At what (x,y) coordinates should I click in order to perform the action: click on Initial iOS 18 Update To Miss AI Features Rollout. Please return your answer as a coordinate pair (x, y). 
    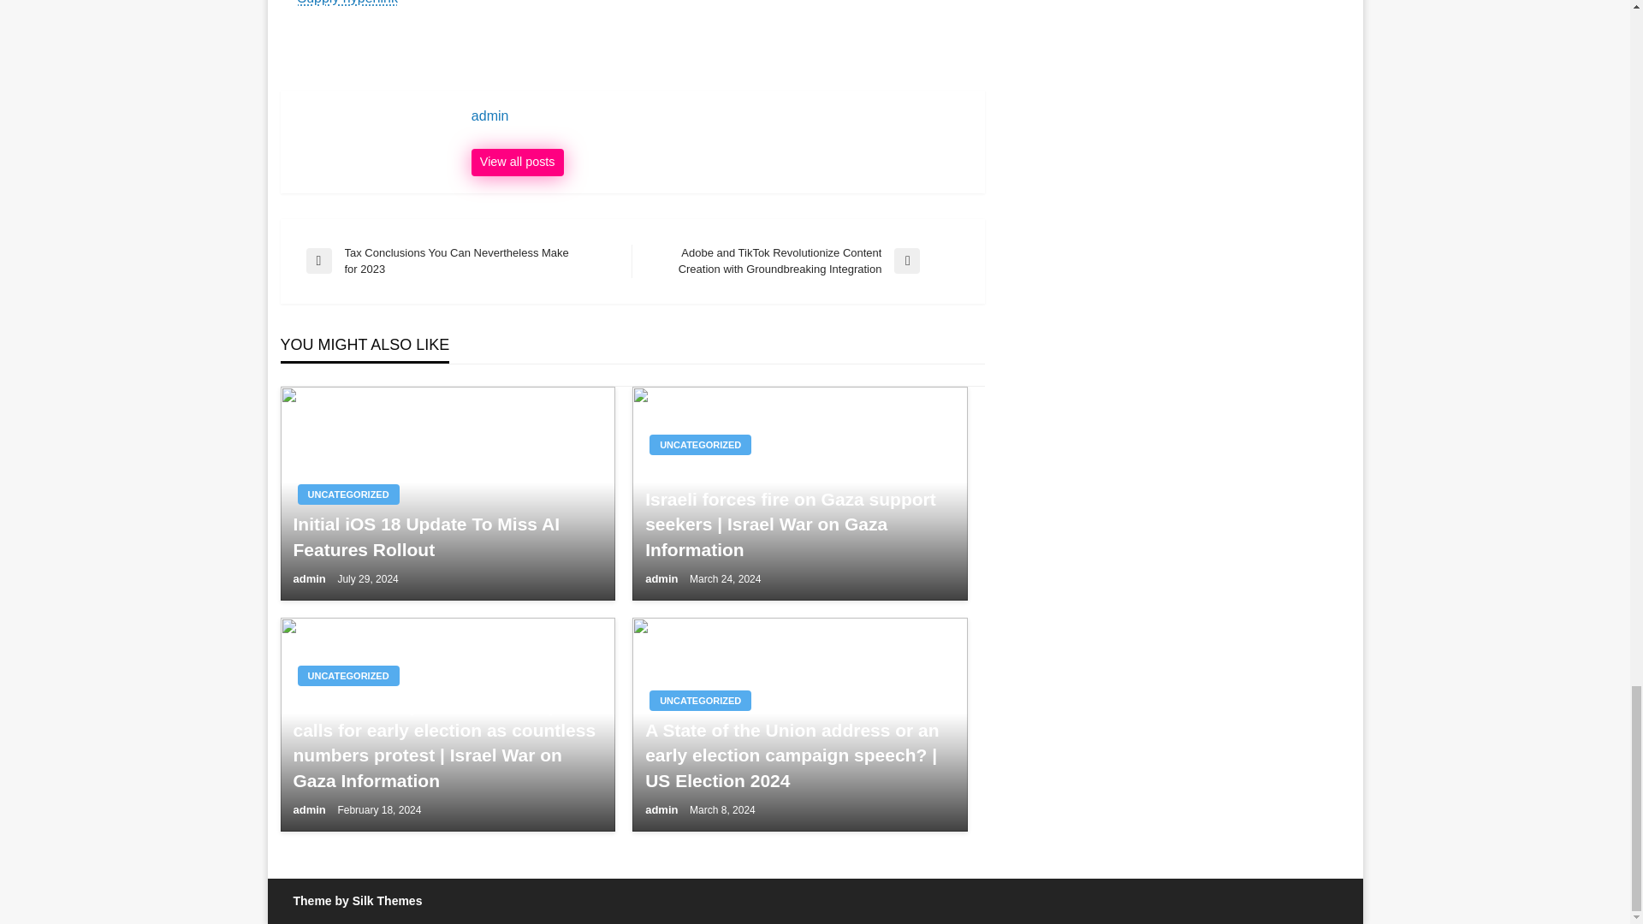
    Looking at the image, I should click on (447, 536).